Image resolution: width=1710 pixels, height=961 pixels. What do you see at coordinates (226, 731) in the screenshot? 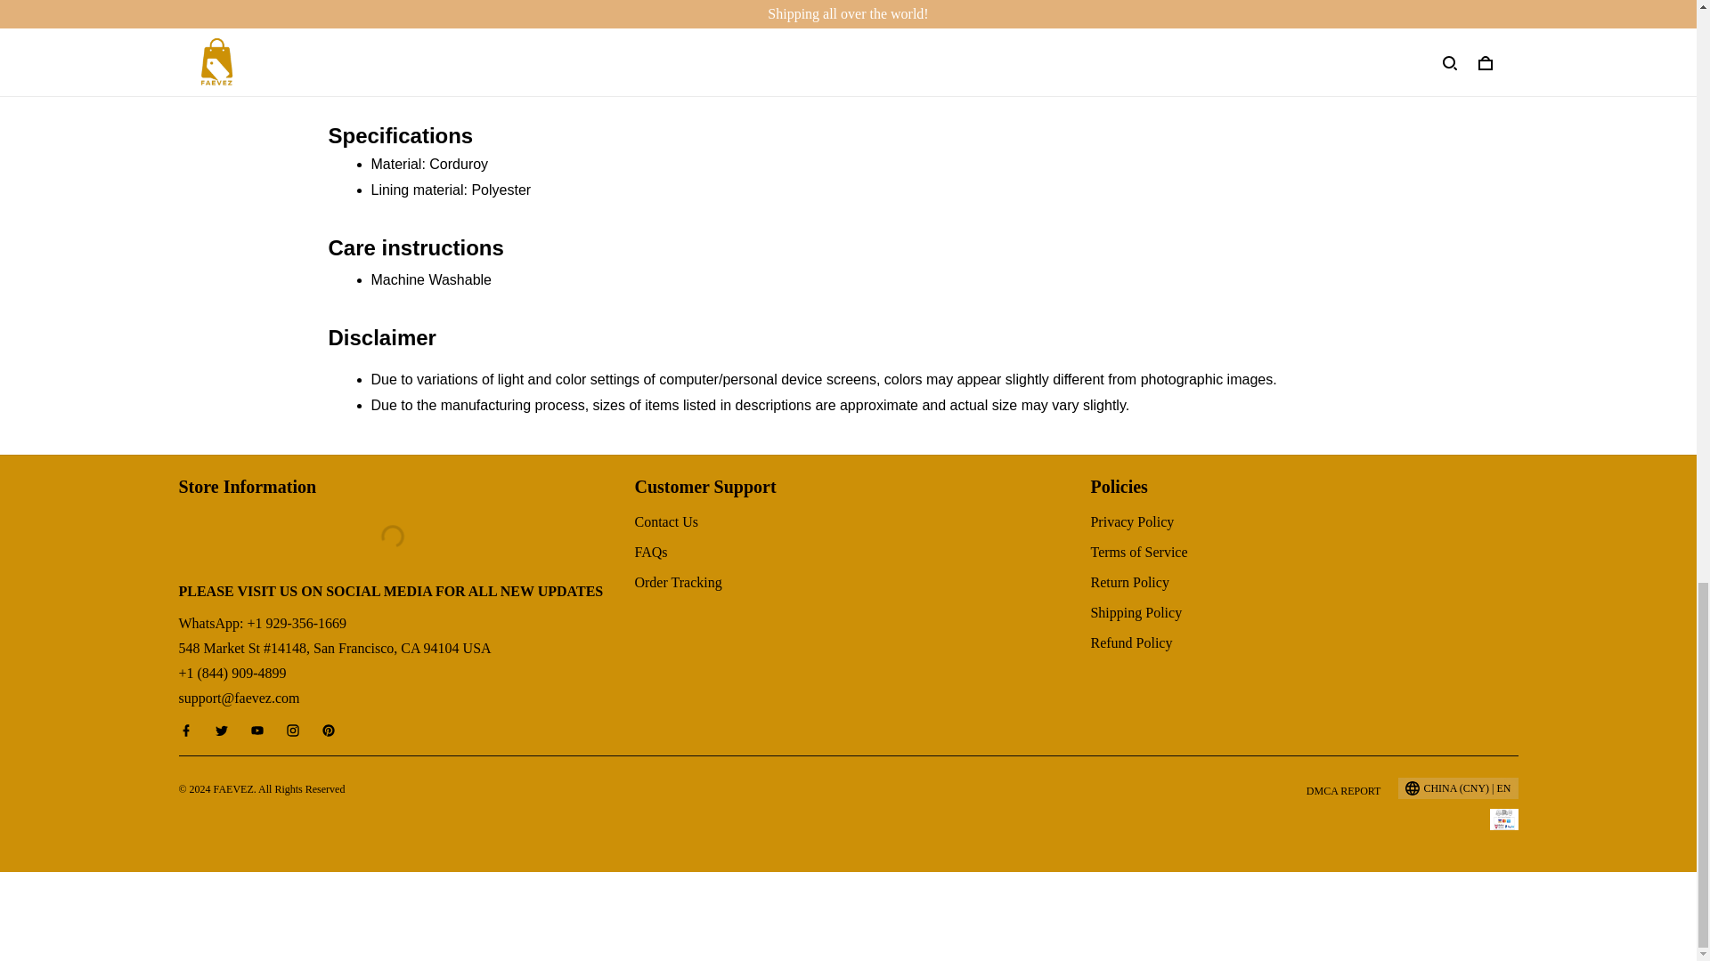
I see `twitter` at bounding box center [226, 731].